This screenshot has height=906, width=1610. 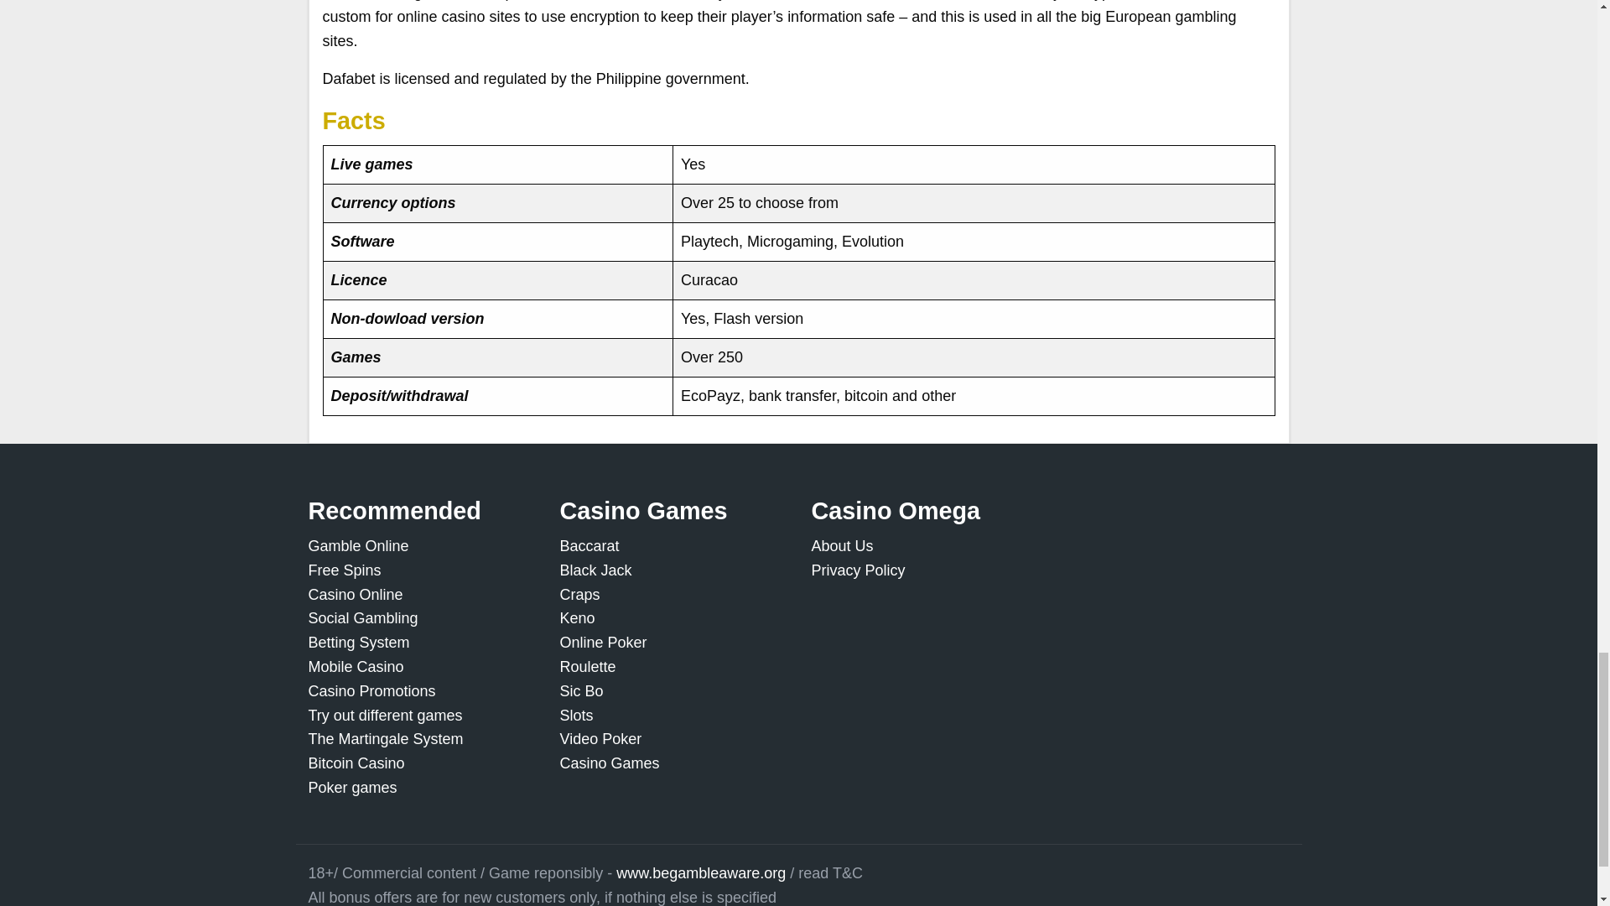 What do you see at coordinates (590, 545) in the screenshot?
I see `Baccarat` at bounding box center [590, 545].